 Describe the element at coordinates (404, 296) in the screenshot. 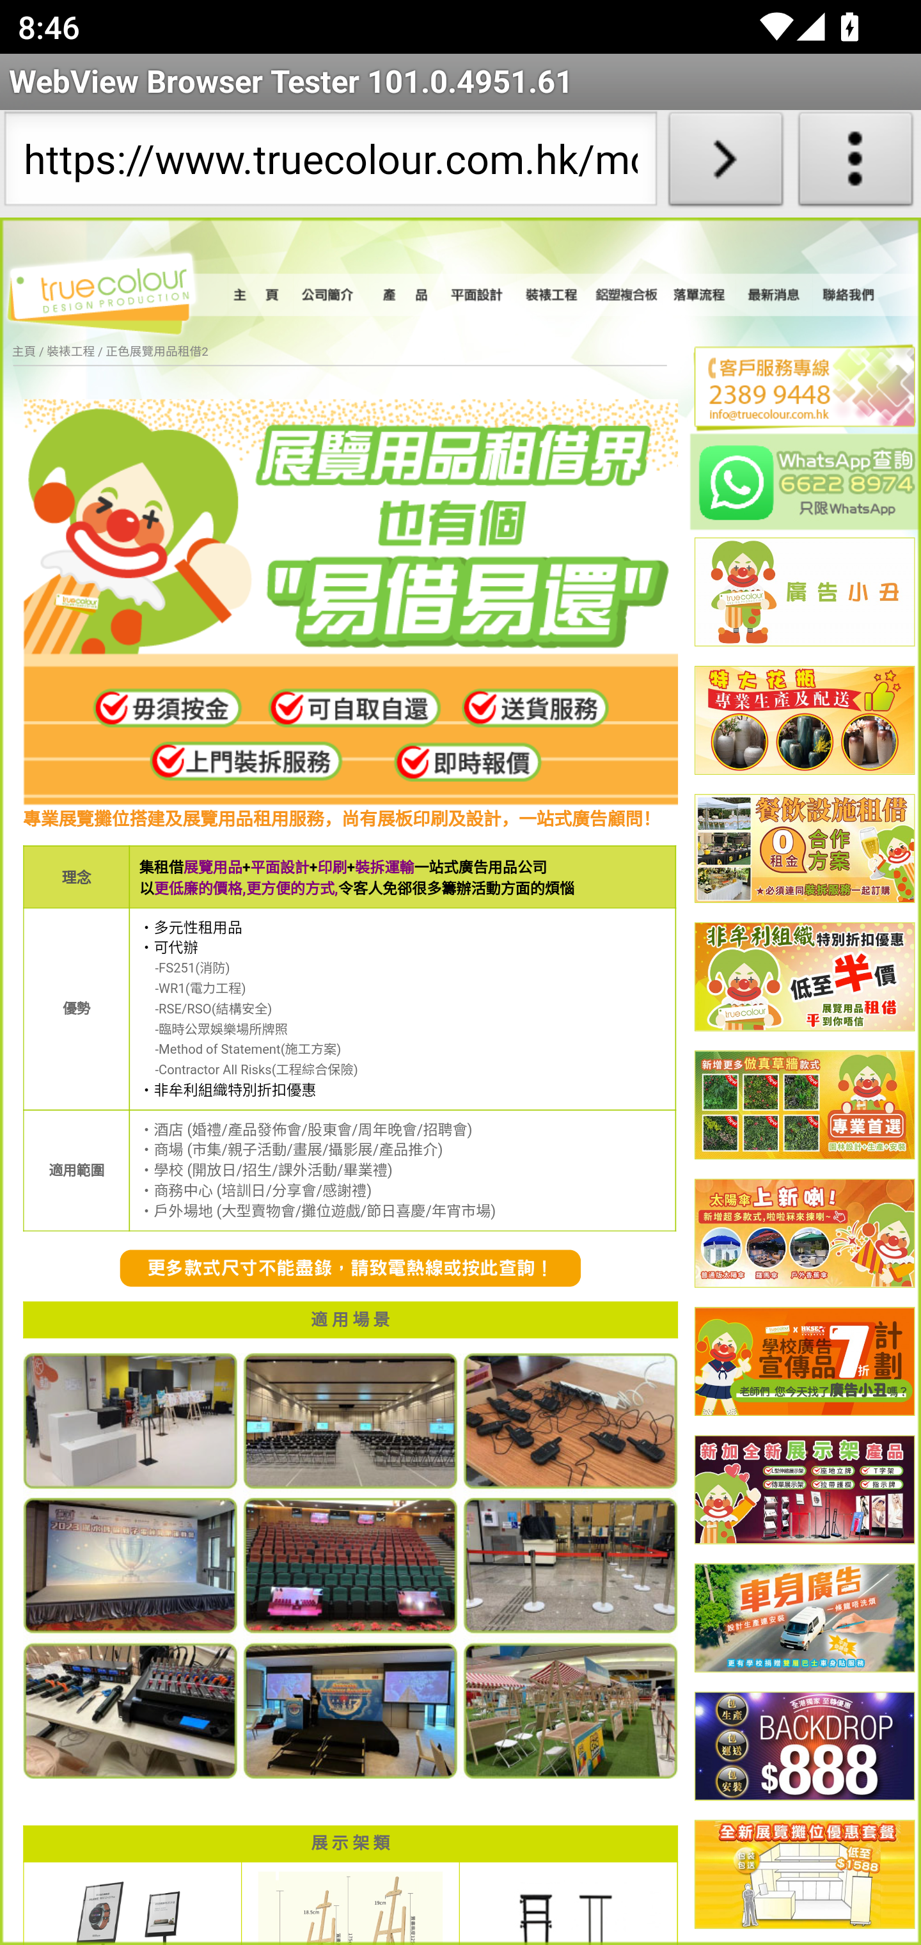

I see `產品` at that location.